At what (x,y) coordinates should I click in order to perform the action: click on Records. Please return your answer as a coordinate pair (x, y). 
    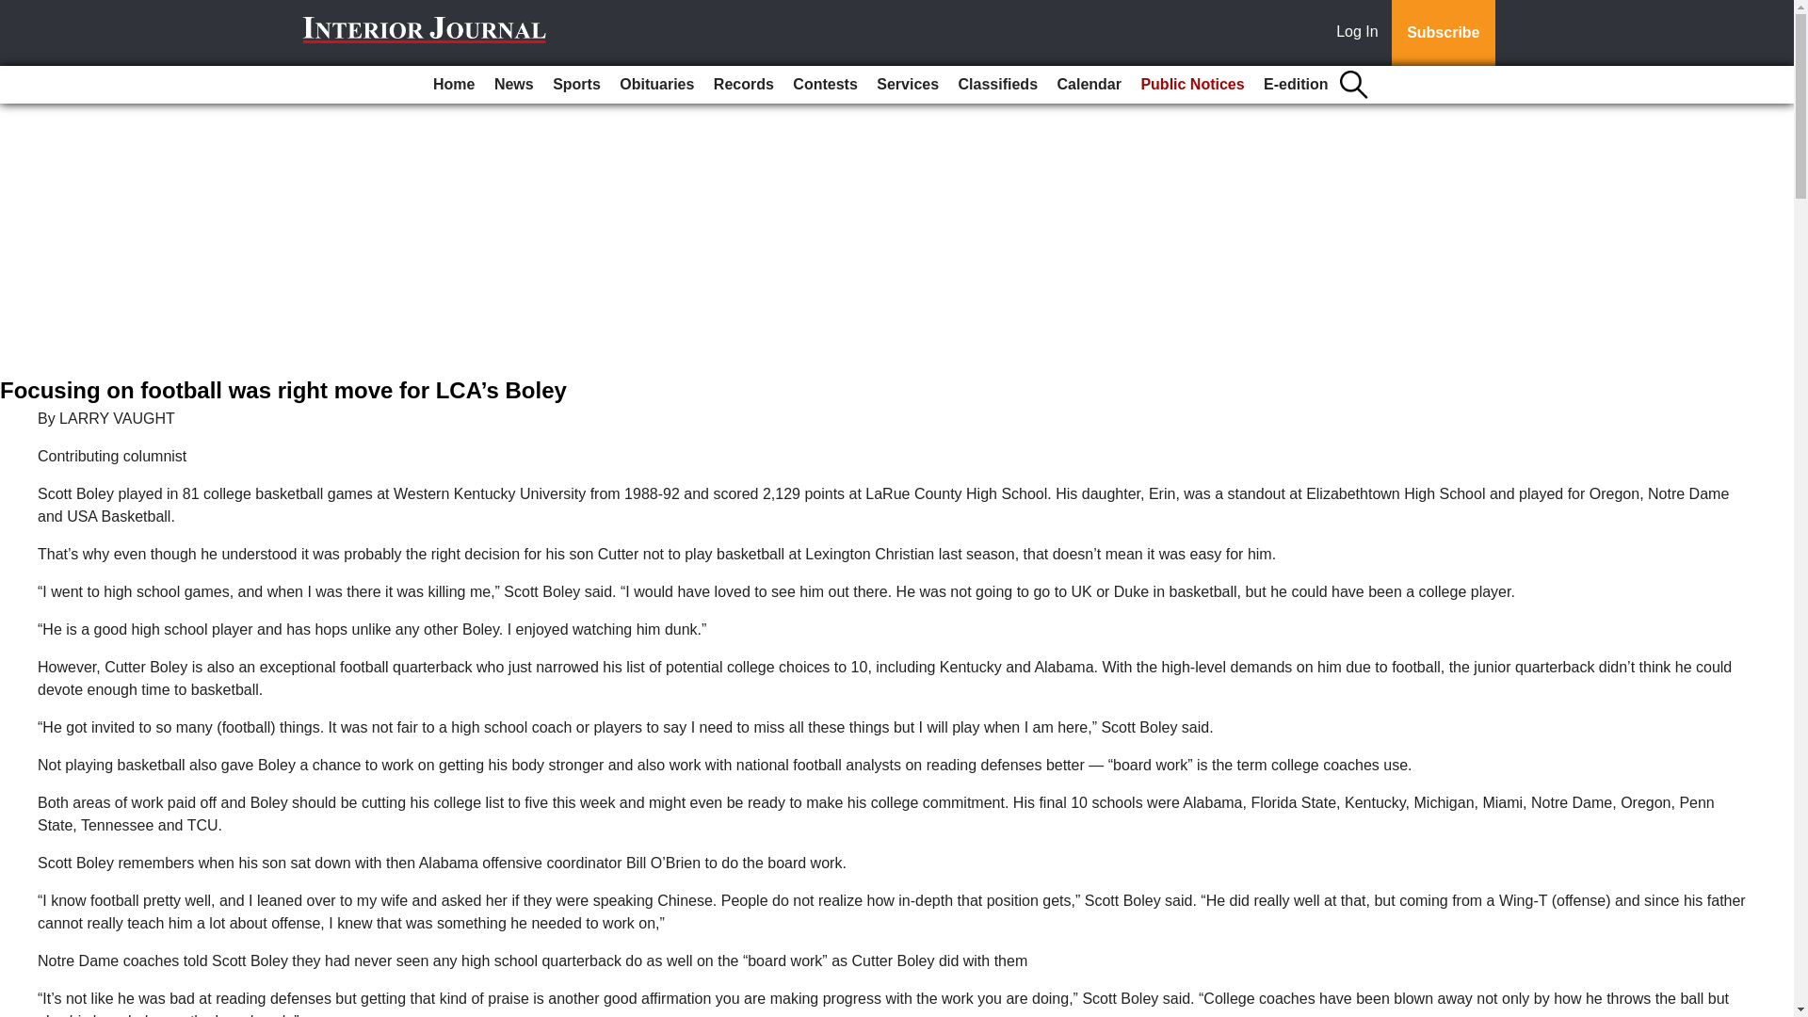
    Looking at the image, I should click on (744, 85).